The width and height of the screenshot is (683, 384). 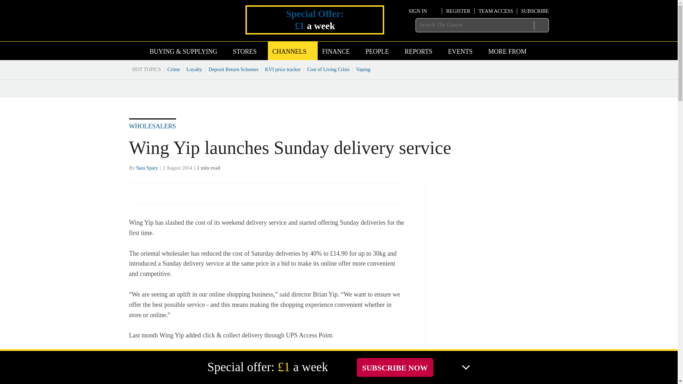 I want to click on SIGN IN, so click(x=423, y=11).